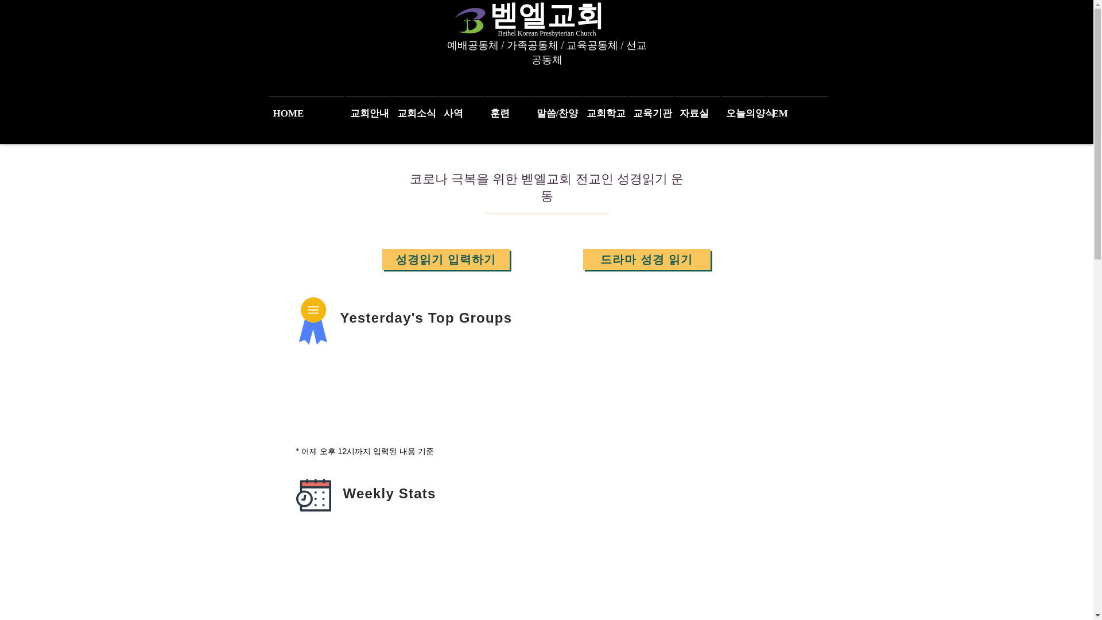 The width and height of the screenshot is (1102, 620). Describe the element at coordinates (305, 108) in the screenshot. I see `HOME` at that location.